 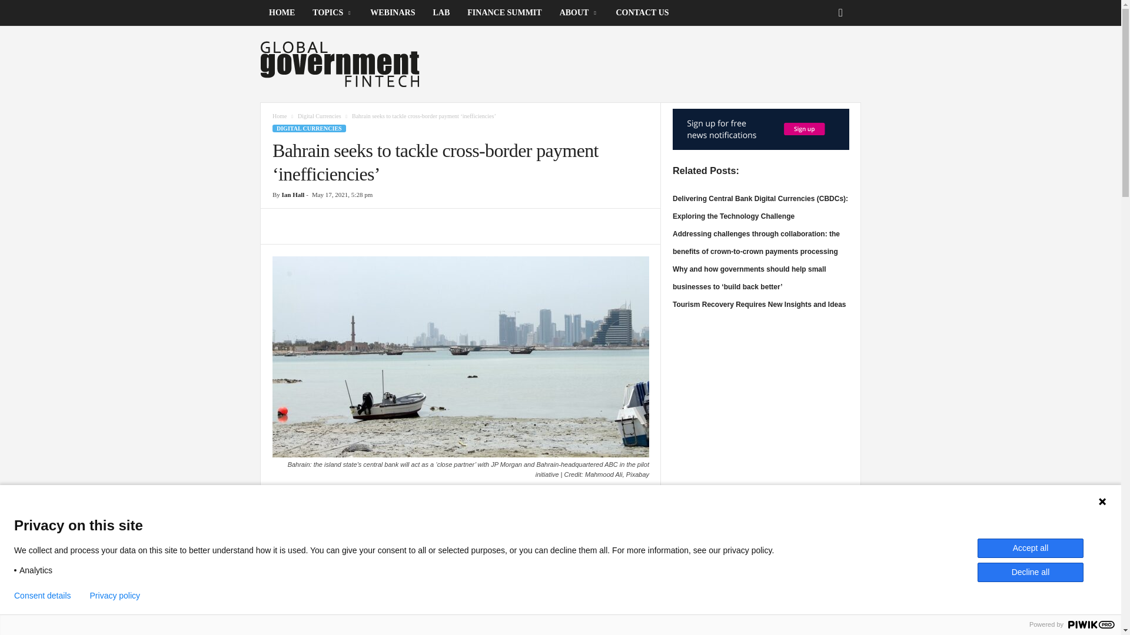 I want to click on Piwik PRO, so click(x=1091, y=624).